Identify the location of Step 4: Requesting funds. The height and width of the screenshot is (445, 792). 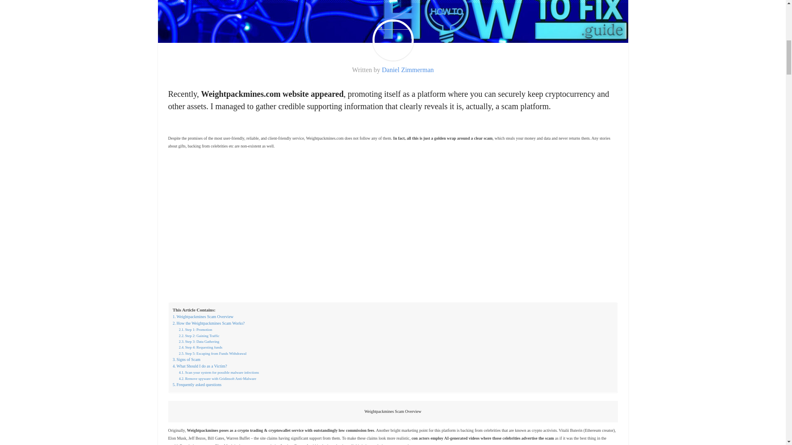
(200, 347).